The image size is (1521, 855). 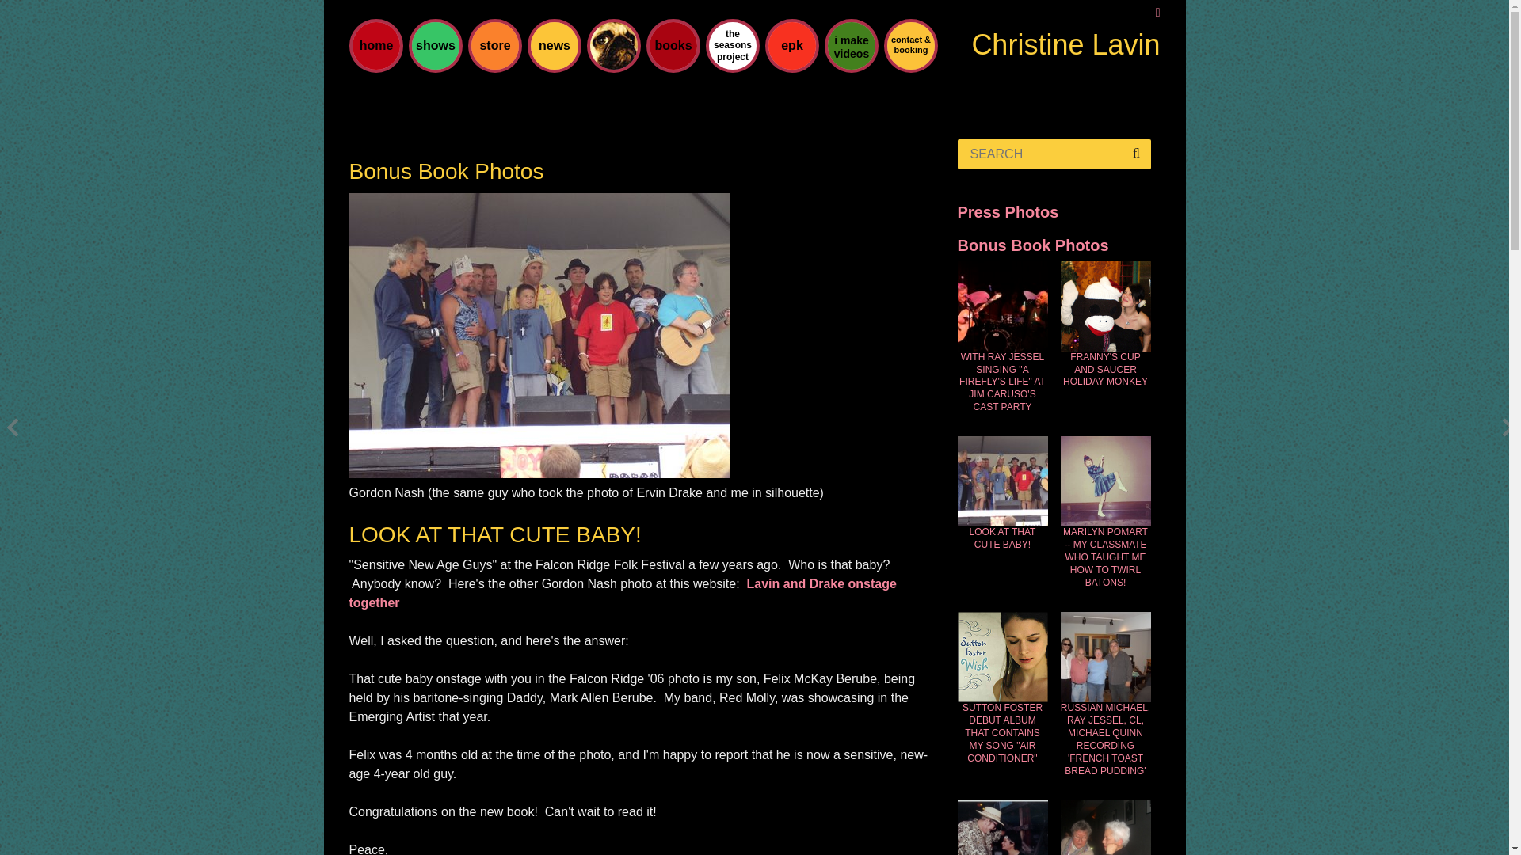 What do you see at coordinates (673, 46) in the screenshot?
I see `books` at bounding box center [673, 46].